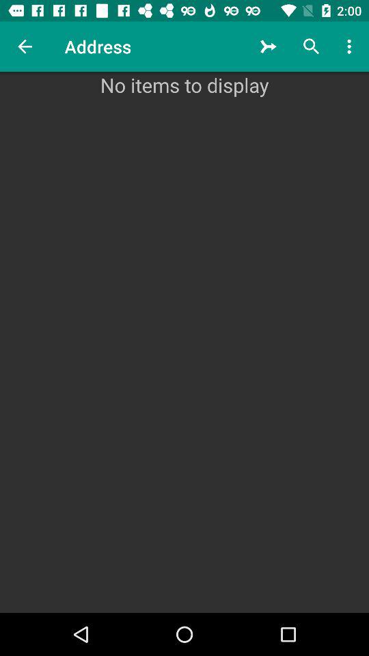 The height and width of the screenshot is (656, 369). What do you see at coordinates (25, 46) in the screenshot?
I see `turn off the icon above no items to item` at bounding box center [25, 46].